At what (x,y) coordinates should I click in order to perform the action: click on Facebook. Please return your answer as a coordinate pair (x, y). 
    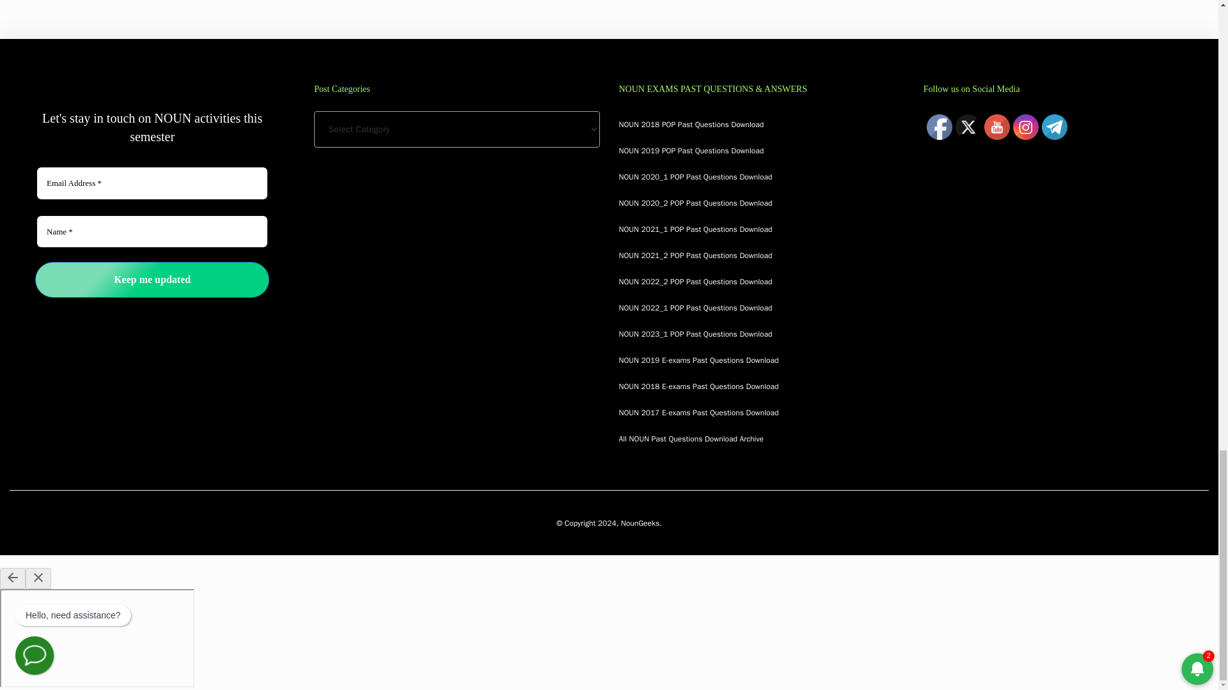
    Looking at the image, I should click on (940, 127).